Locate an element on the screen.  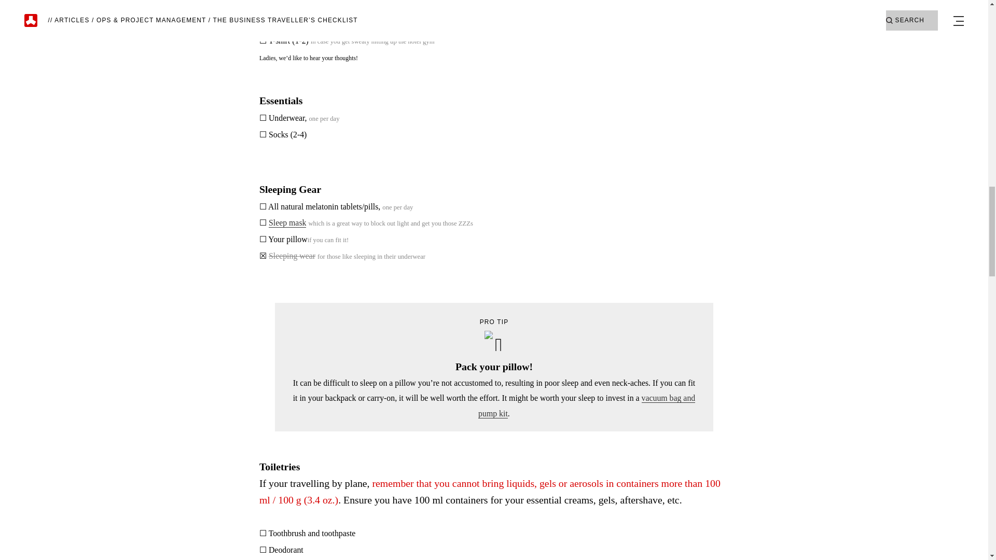
Sleep mask is located at coordinates (287, 223).